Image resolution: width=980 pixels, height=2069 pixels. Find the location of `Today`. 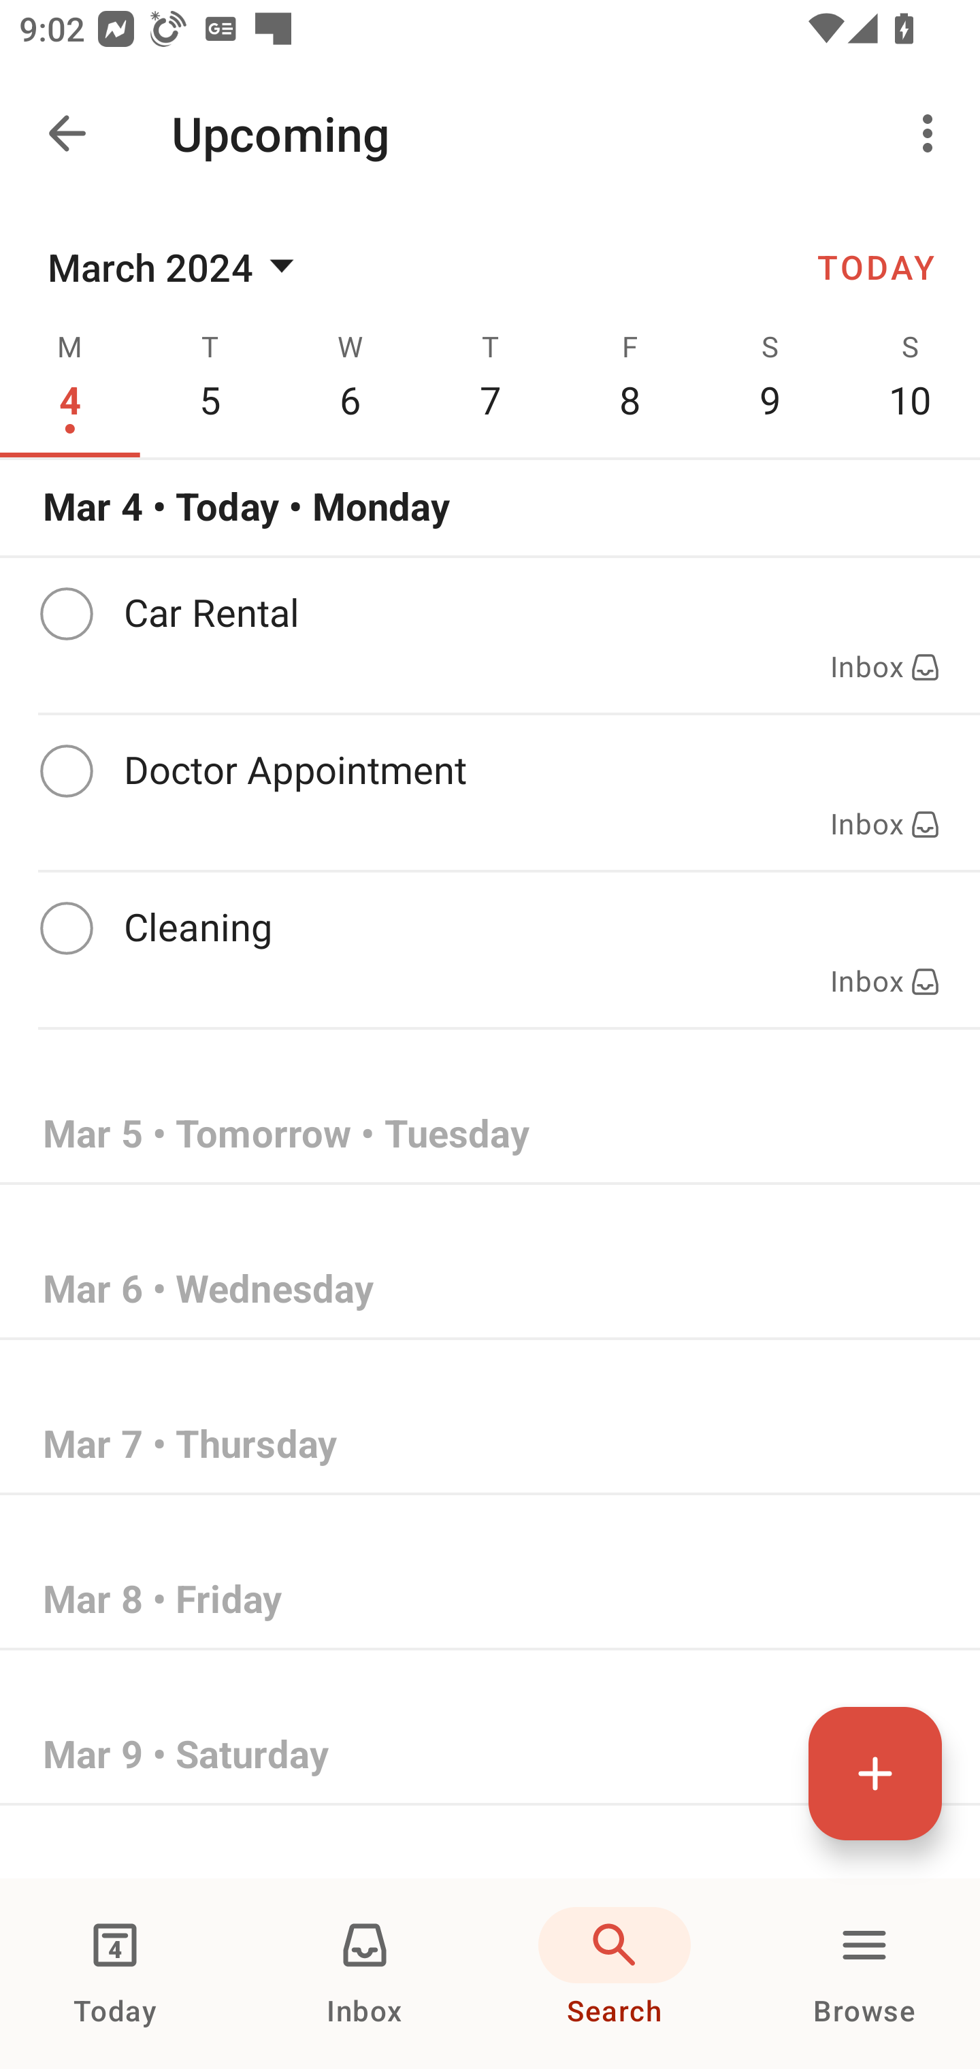

Today is located at coordinates (115, 1974).